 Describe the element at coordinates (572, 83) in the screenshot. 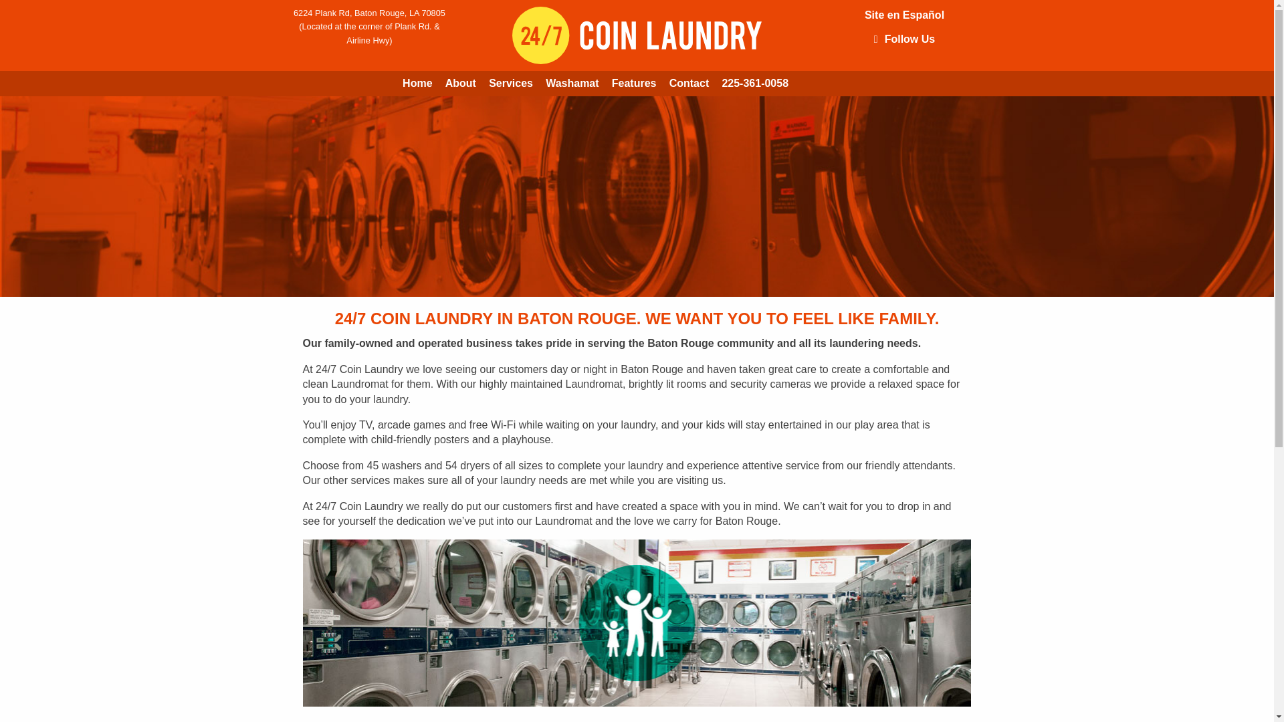

I see `Washamat` at that location.